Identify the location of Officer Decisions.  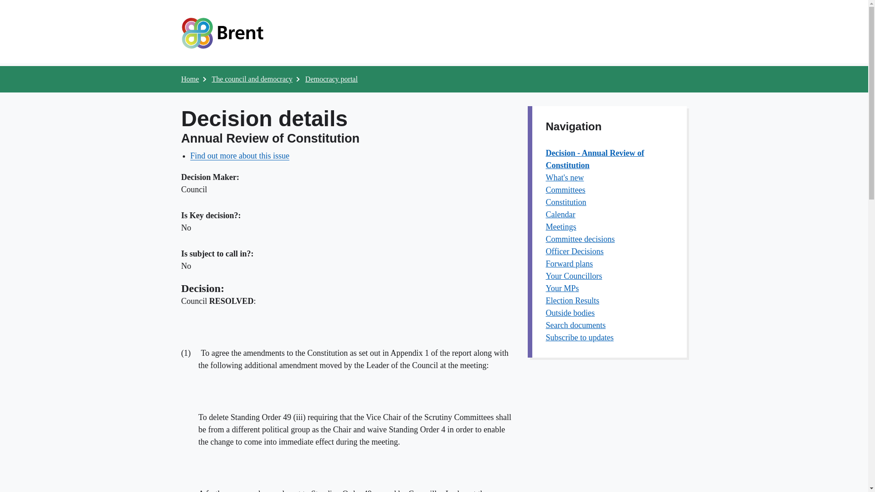
(575, 251).